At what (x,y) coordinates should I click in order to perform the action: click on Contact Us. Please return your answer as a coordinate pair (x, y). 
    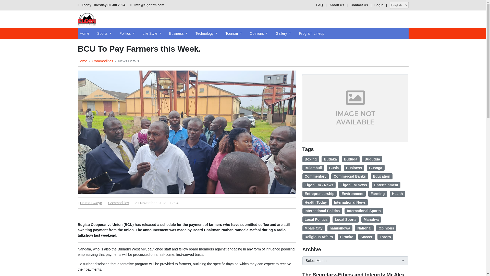
    Looking at the image, I should click on (359, 5).